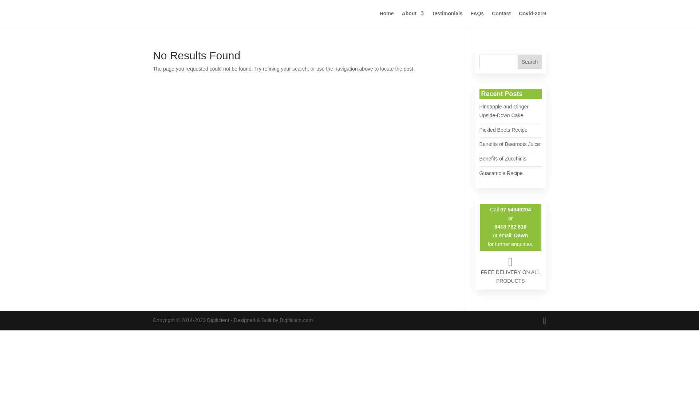 The width and height of the screenshot is (699, 393). What do you see at coordinates (503, 130) in the screenshot?
I see `Pickled Beets Recipe` at bounding box center [503, 130].